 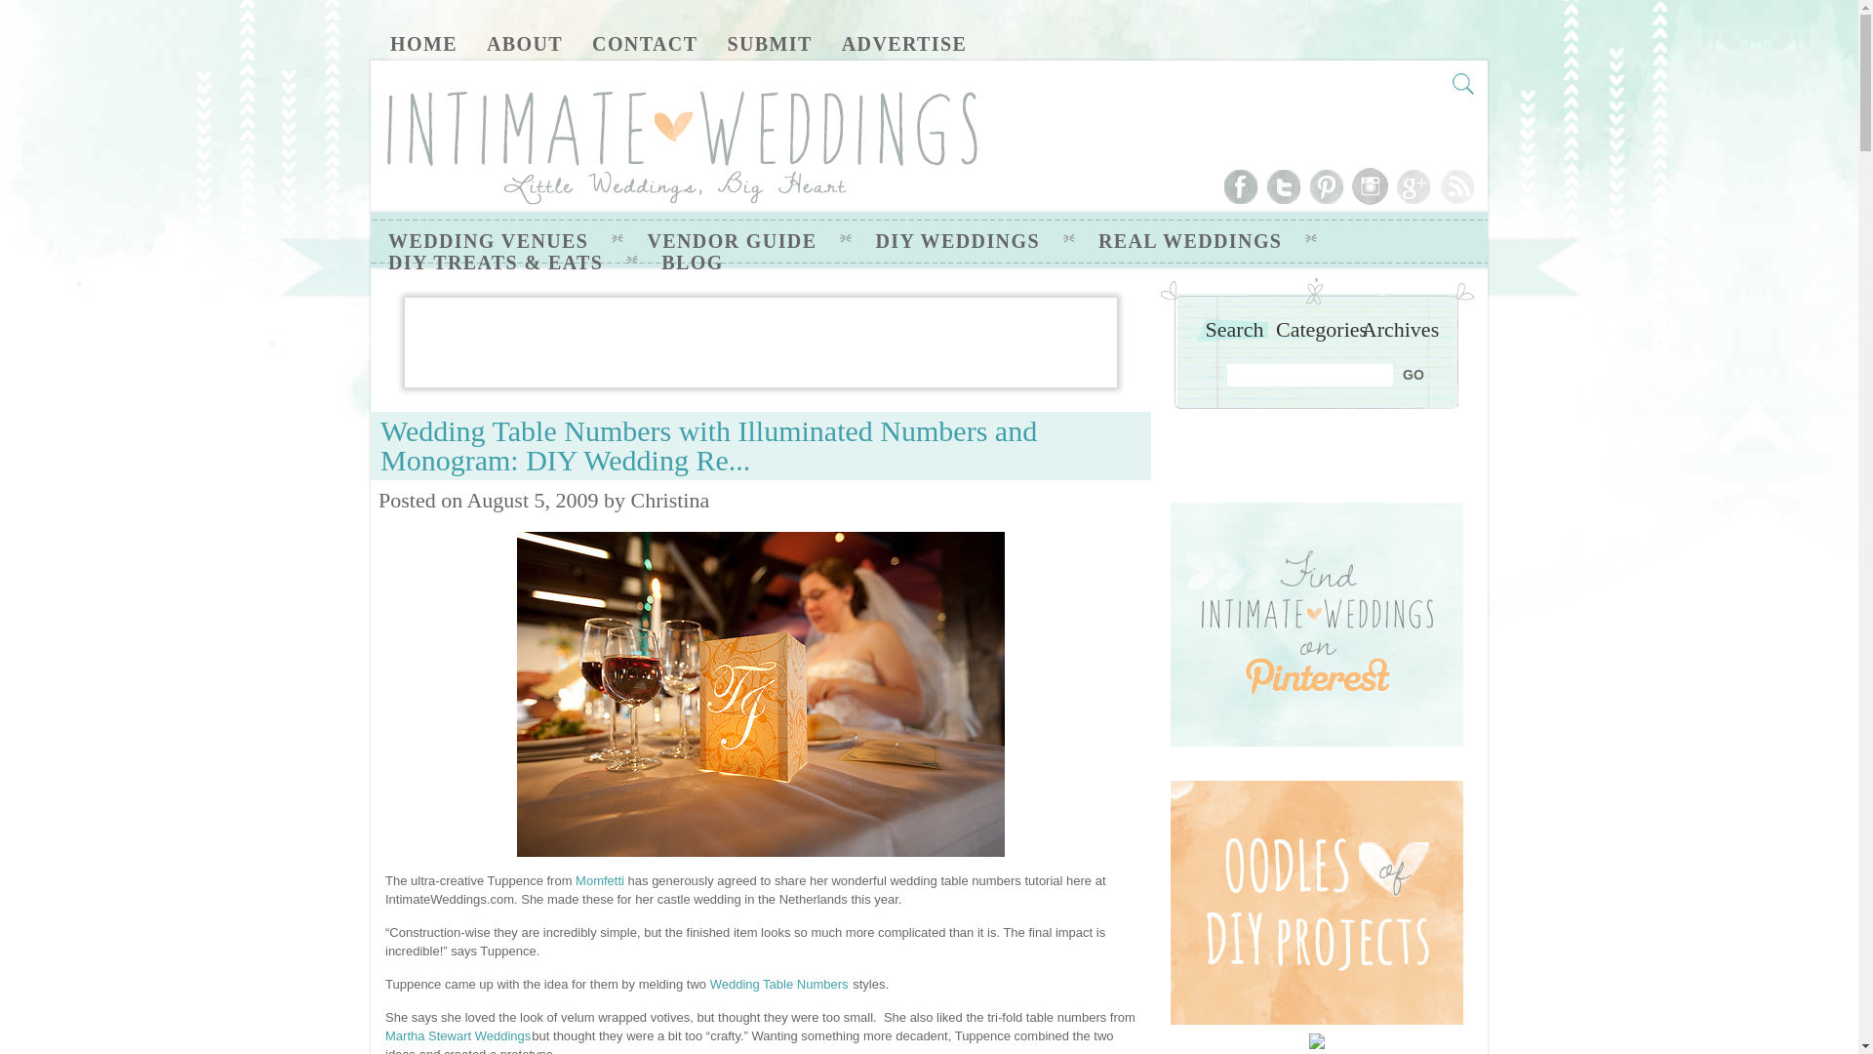 I want to click on DIY WEDDINGS, so click(x=956, y=241).